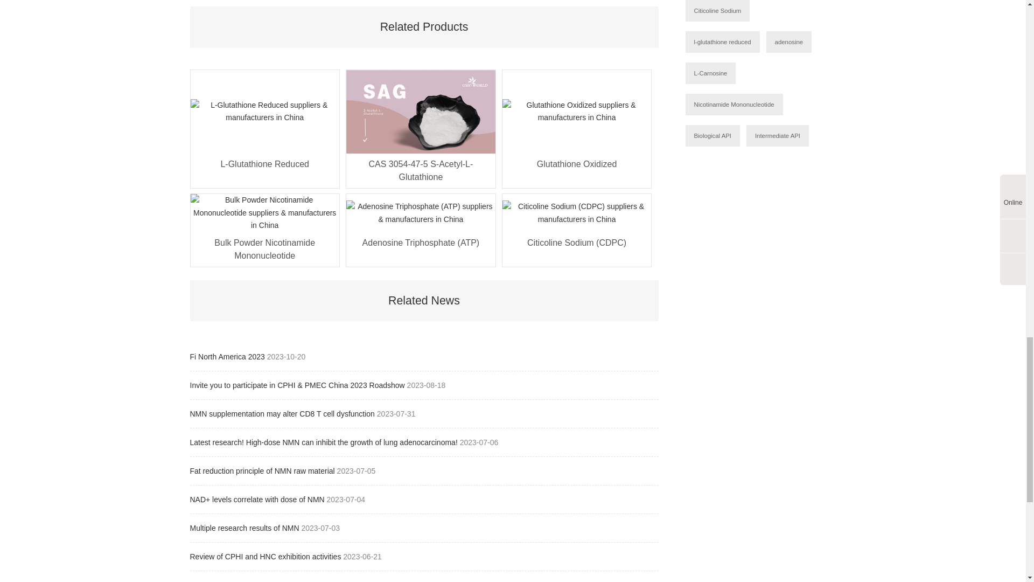 The height and width of the screenshot is (582, 1034). What do you see at coordinates (282, 414) in the screenshot?
I see `NMN supplementation may alter CD8 T cell dysfunction` at bounding box center [282, 414].